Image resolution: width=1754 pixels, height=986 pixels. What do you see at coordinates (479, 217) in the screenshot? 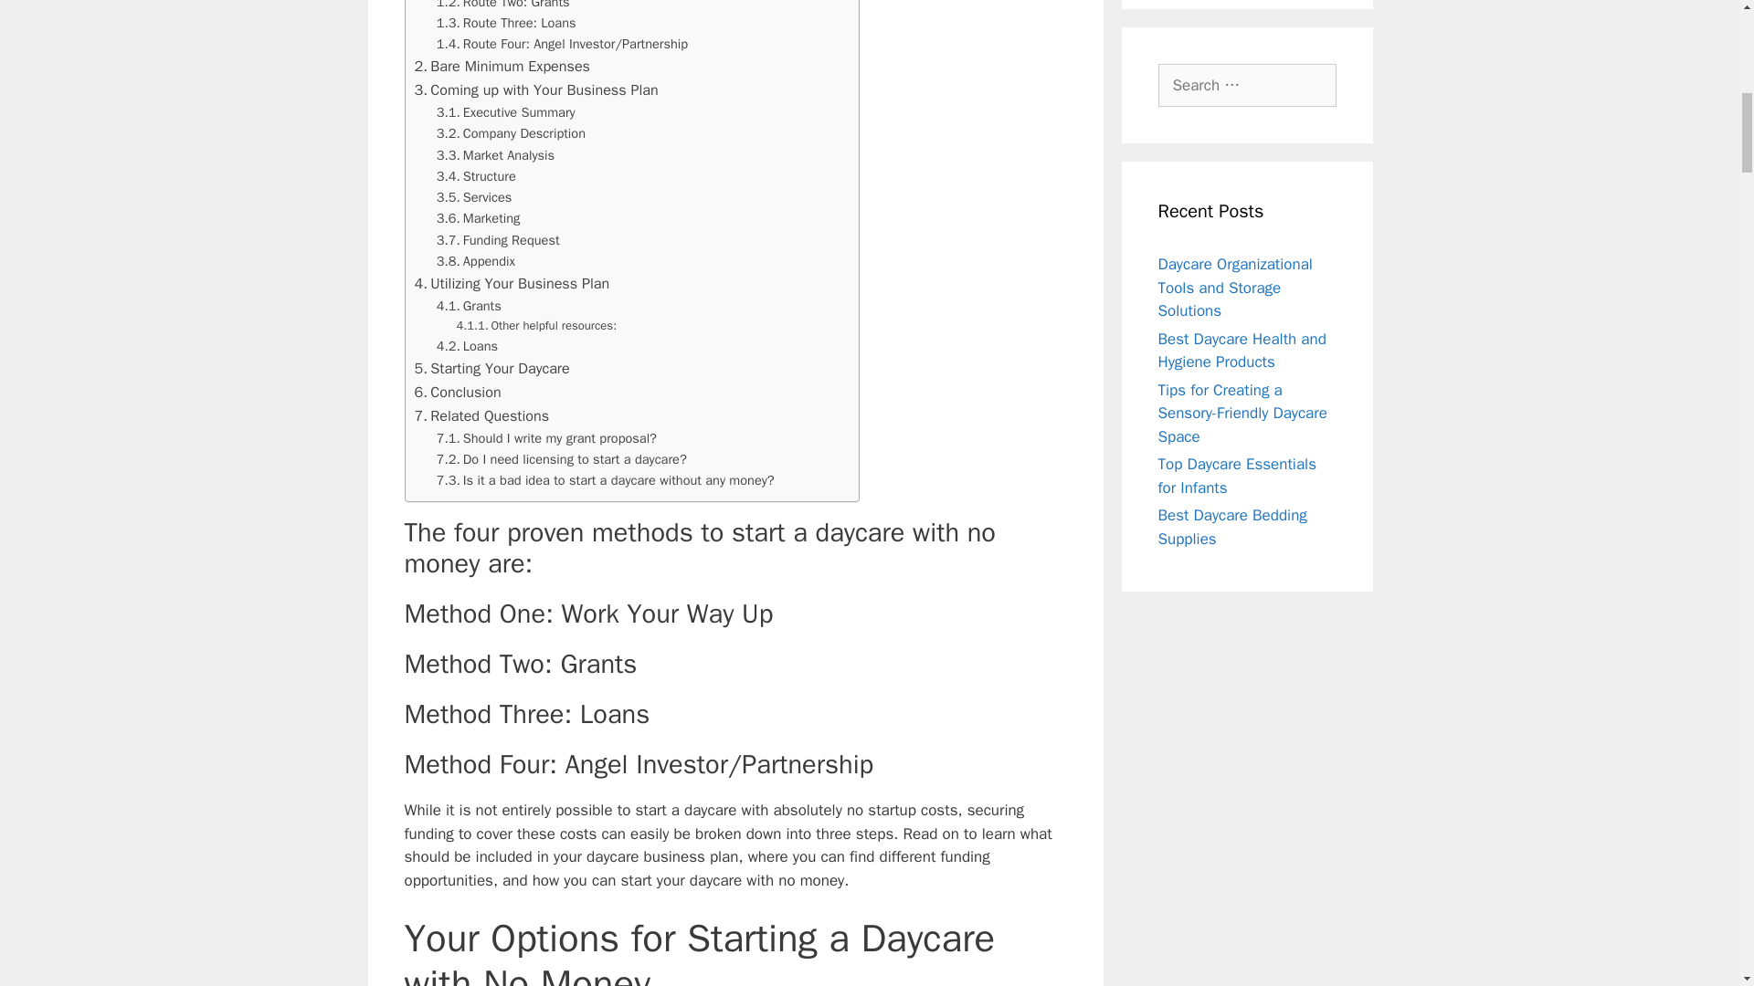
I see `Marketing` at bounding box center [479, 217].